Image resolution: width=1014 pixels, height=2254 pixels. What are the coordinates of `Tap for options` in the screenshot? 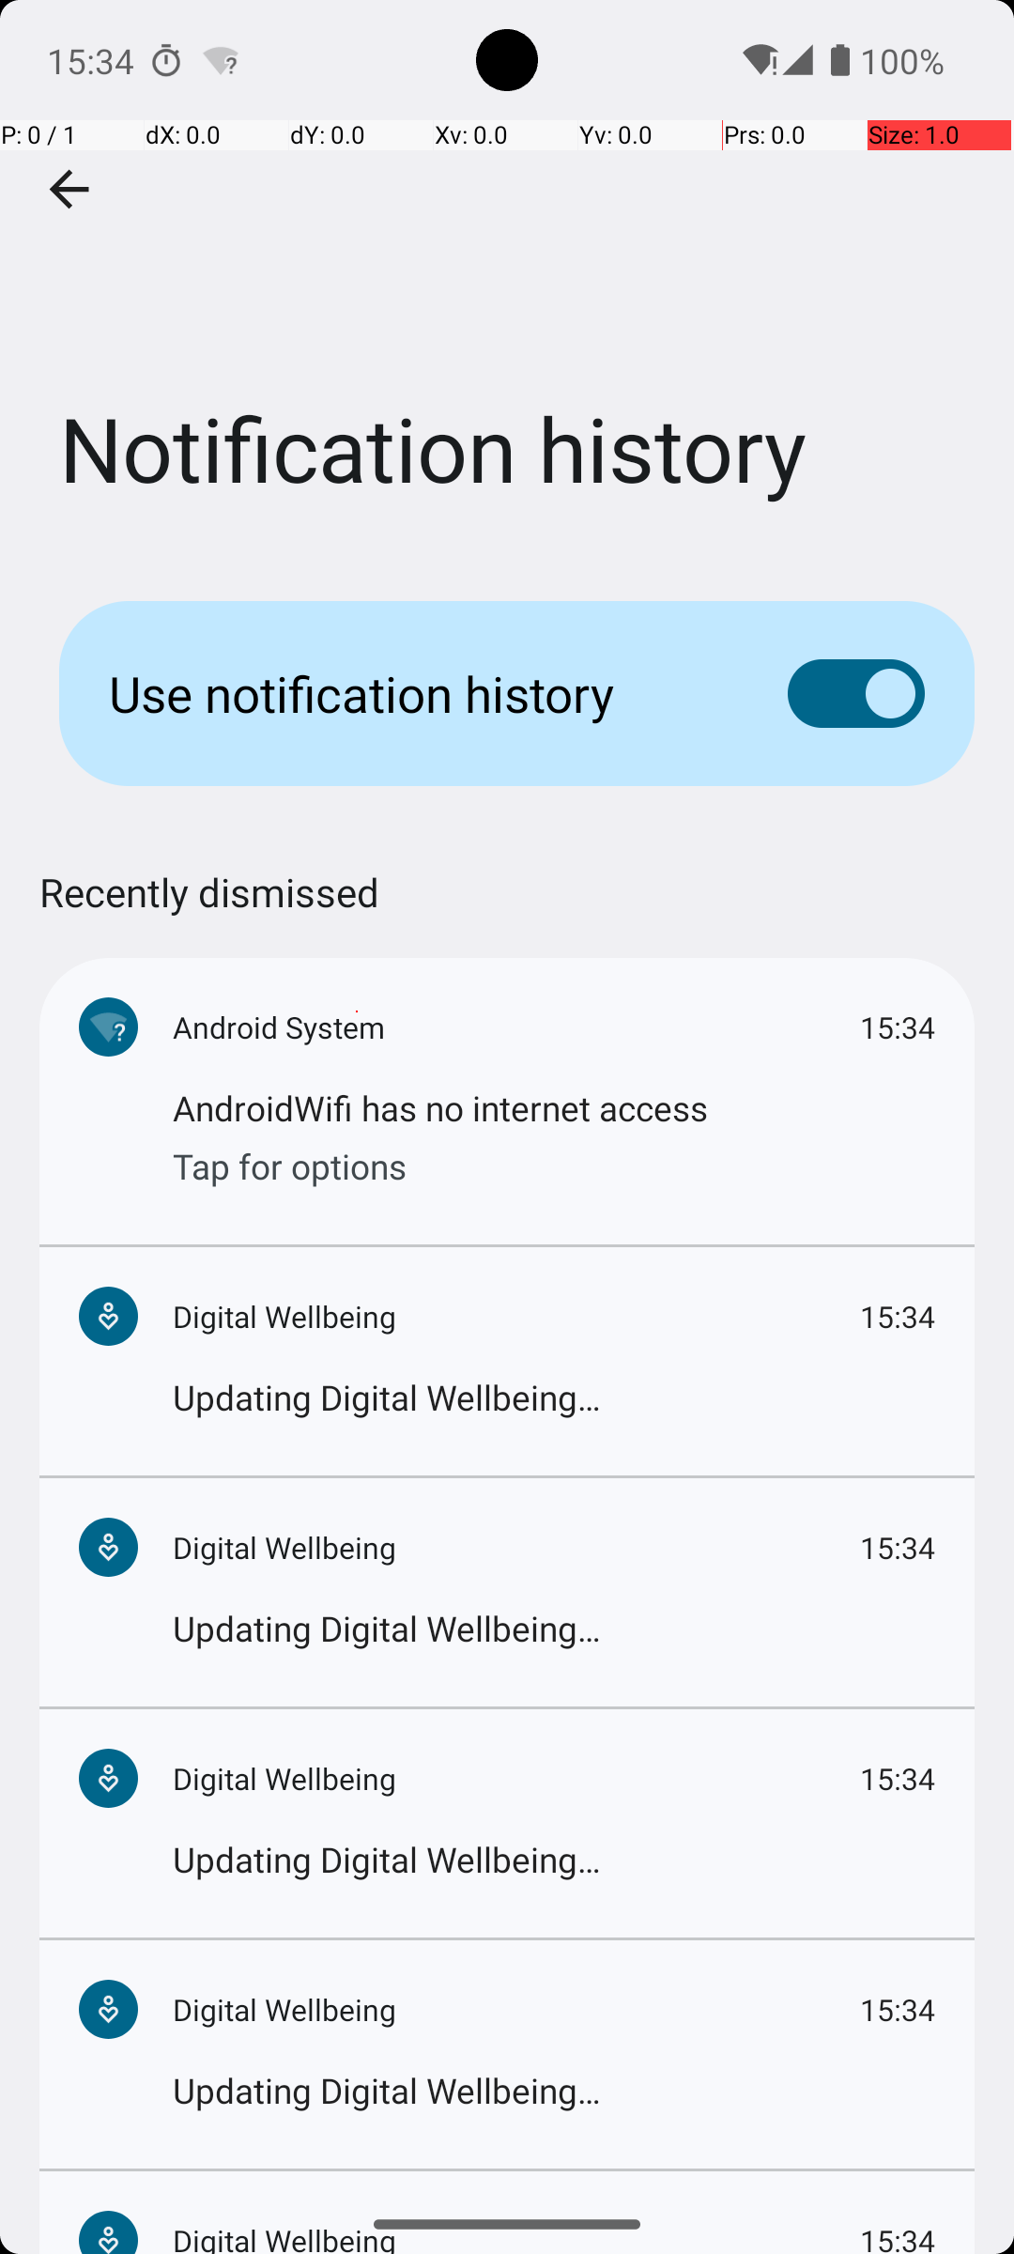 It's located at (554, 1161).